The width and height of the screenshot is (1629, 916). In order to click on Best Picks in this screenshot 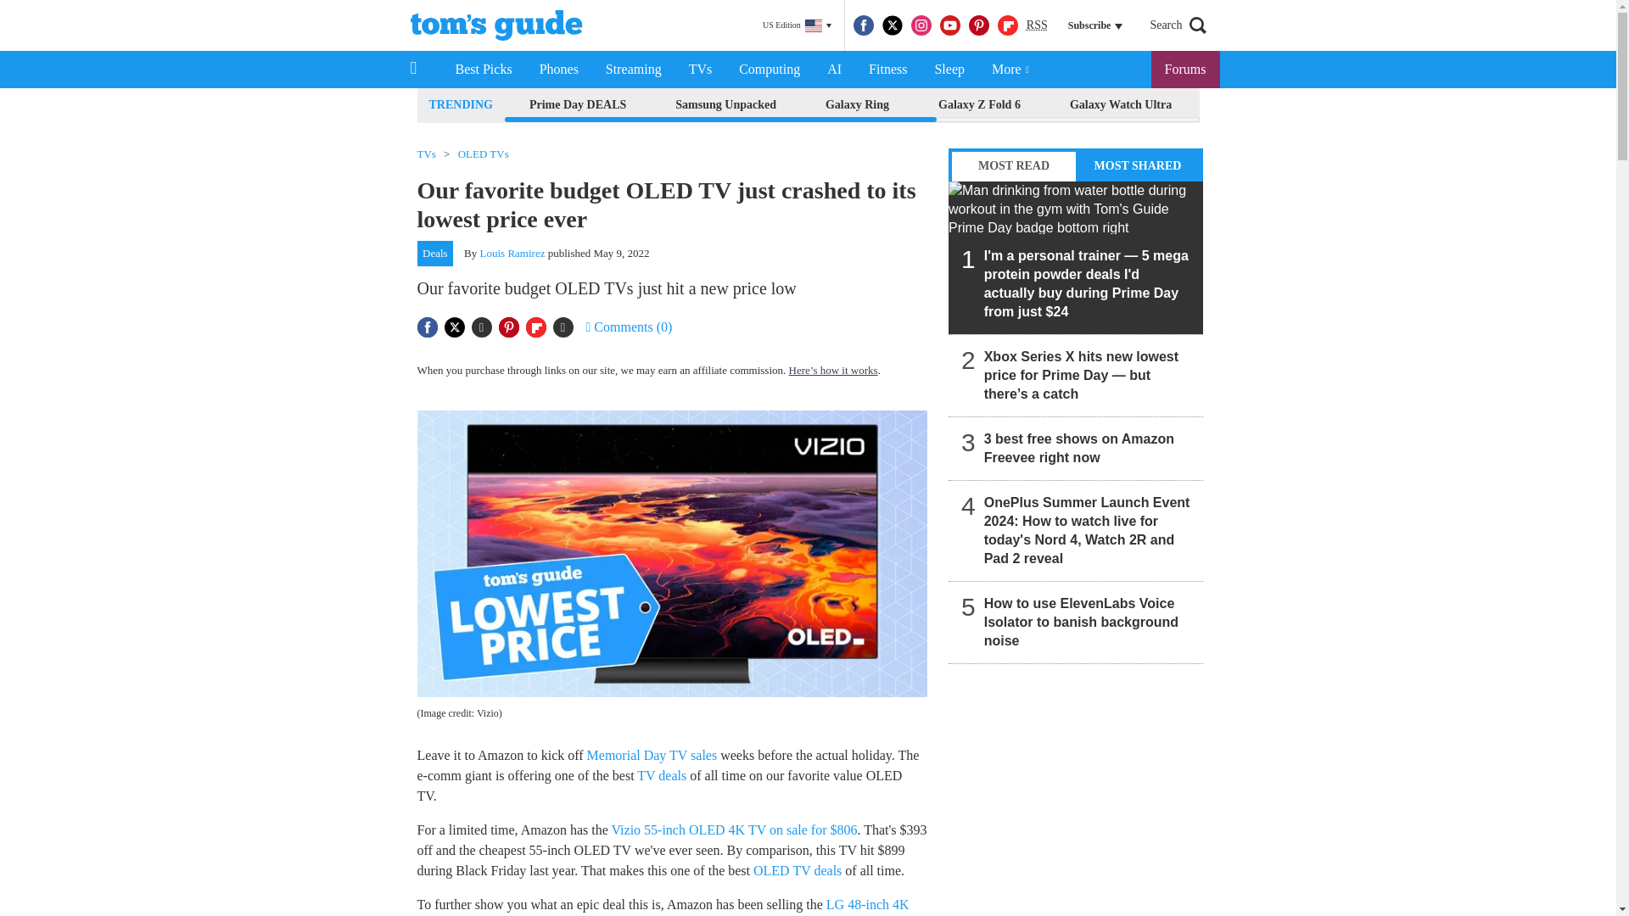, I will do `click(483, 70)`.